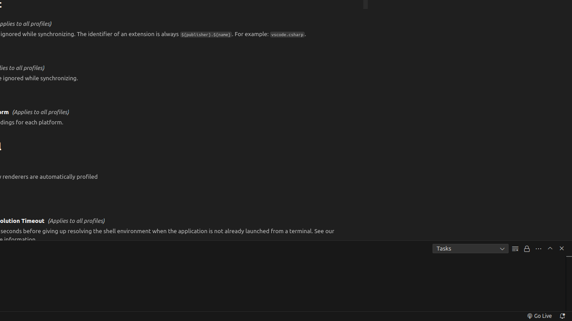  Describe the element at coordinates (538, 249) in the screenshot. I see `Views and More Actions...` at that location.